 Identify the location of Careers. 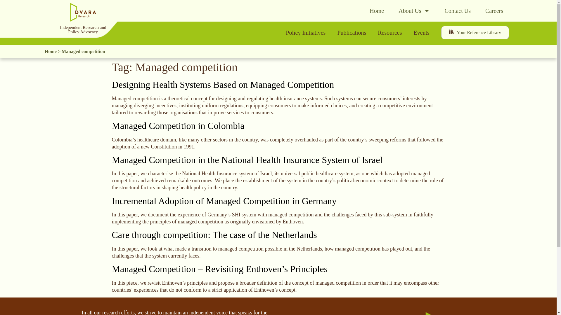
(494, 11).